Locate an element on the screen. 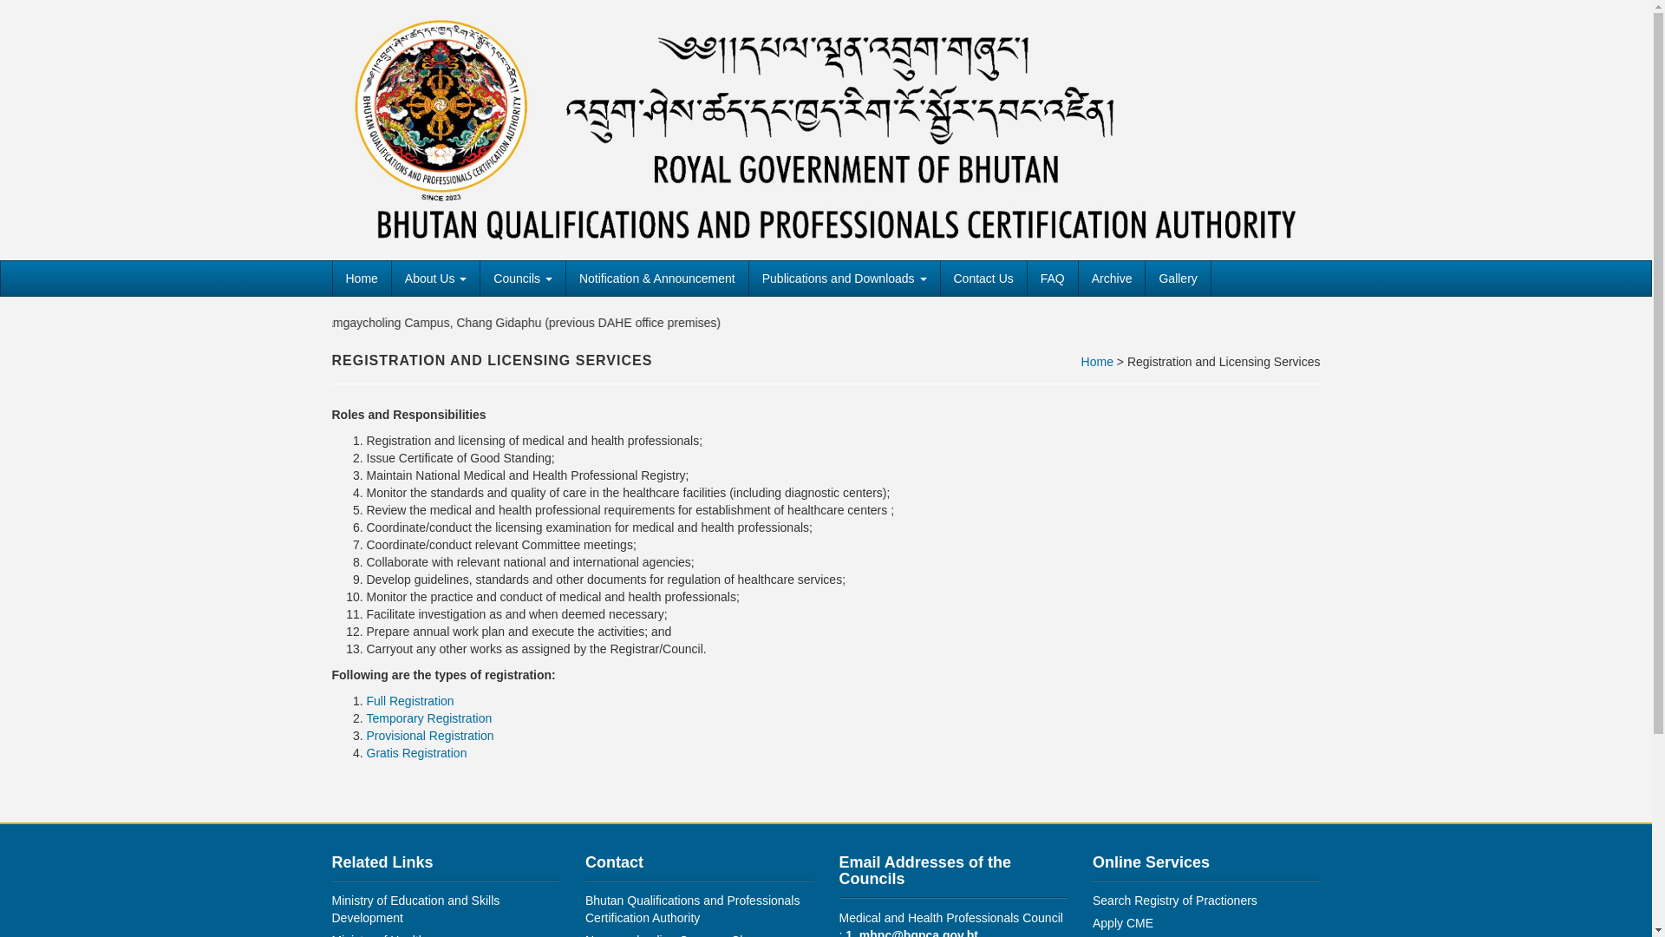 The width and height of the screenshot is (1665, 937). Archive is located at coordinates (1112, 278).